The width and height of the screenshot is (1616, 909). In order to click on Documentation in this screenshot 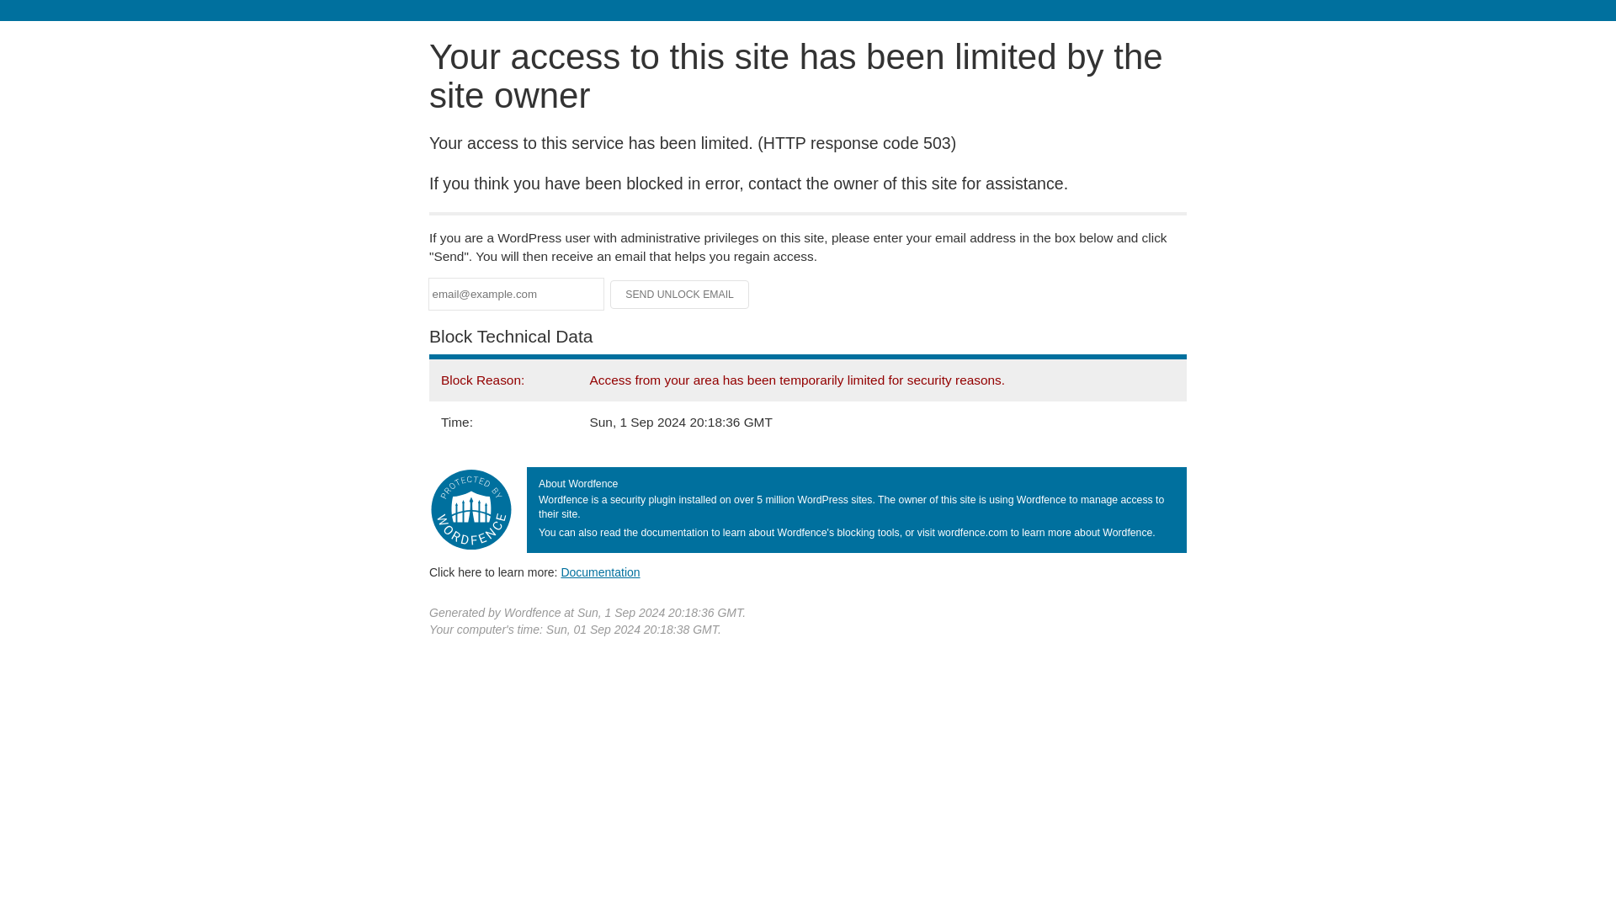, I will do `click(600, 571)`.